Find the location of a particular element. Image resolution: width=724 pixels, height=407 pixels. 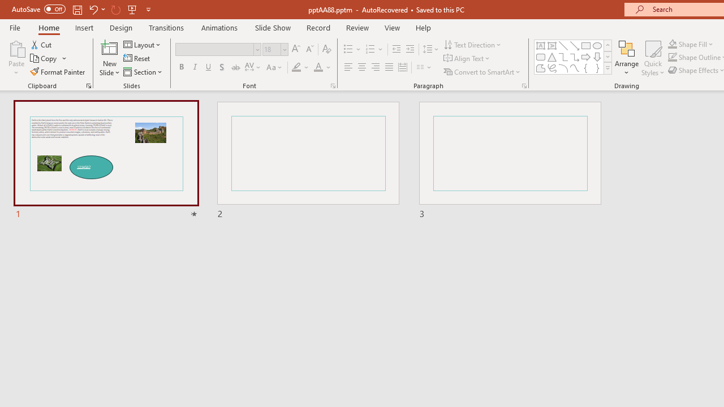

Bullets is located at coordinates (348, 50).